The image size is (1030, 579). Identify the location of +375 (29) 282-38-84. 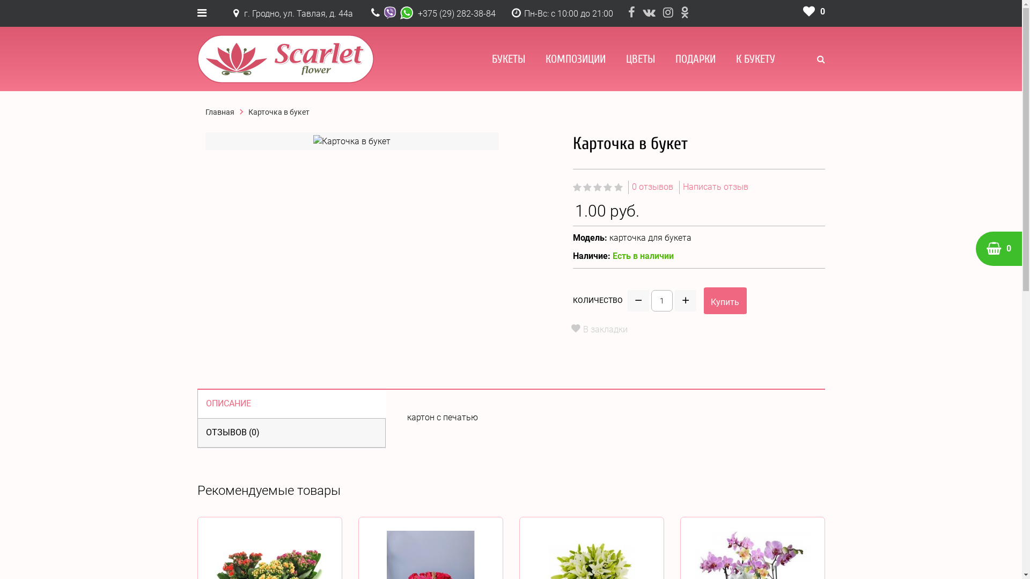
(456, 14).